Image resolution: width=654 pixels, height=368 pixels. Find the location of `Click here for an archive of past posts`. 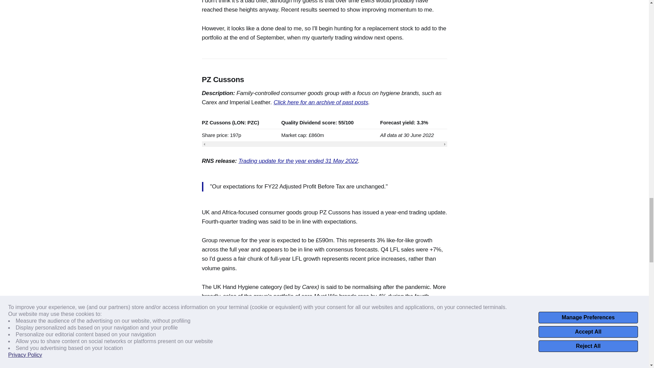

Click here for an archive of past posts is located at coordinates (321, 102).